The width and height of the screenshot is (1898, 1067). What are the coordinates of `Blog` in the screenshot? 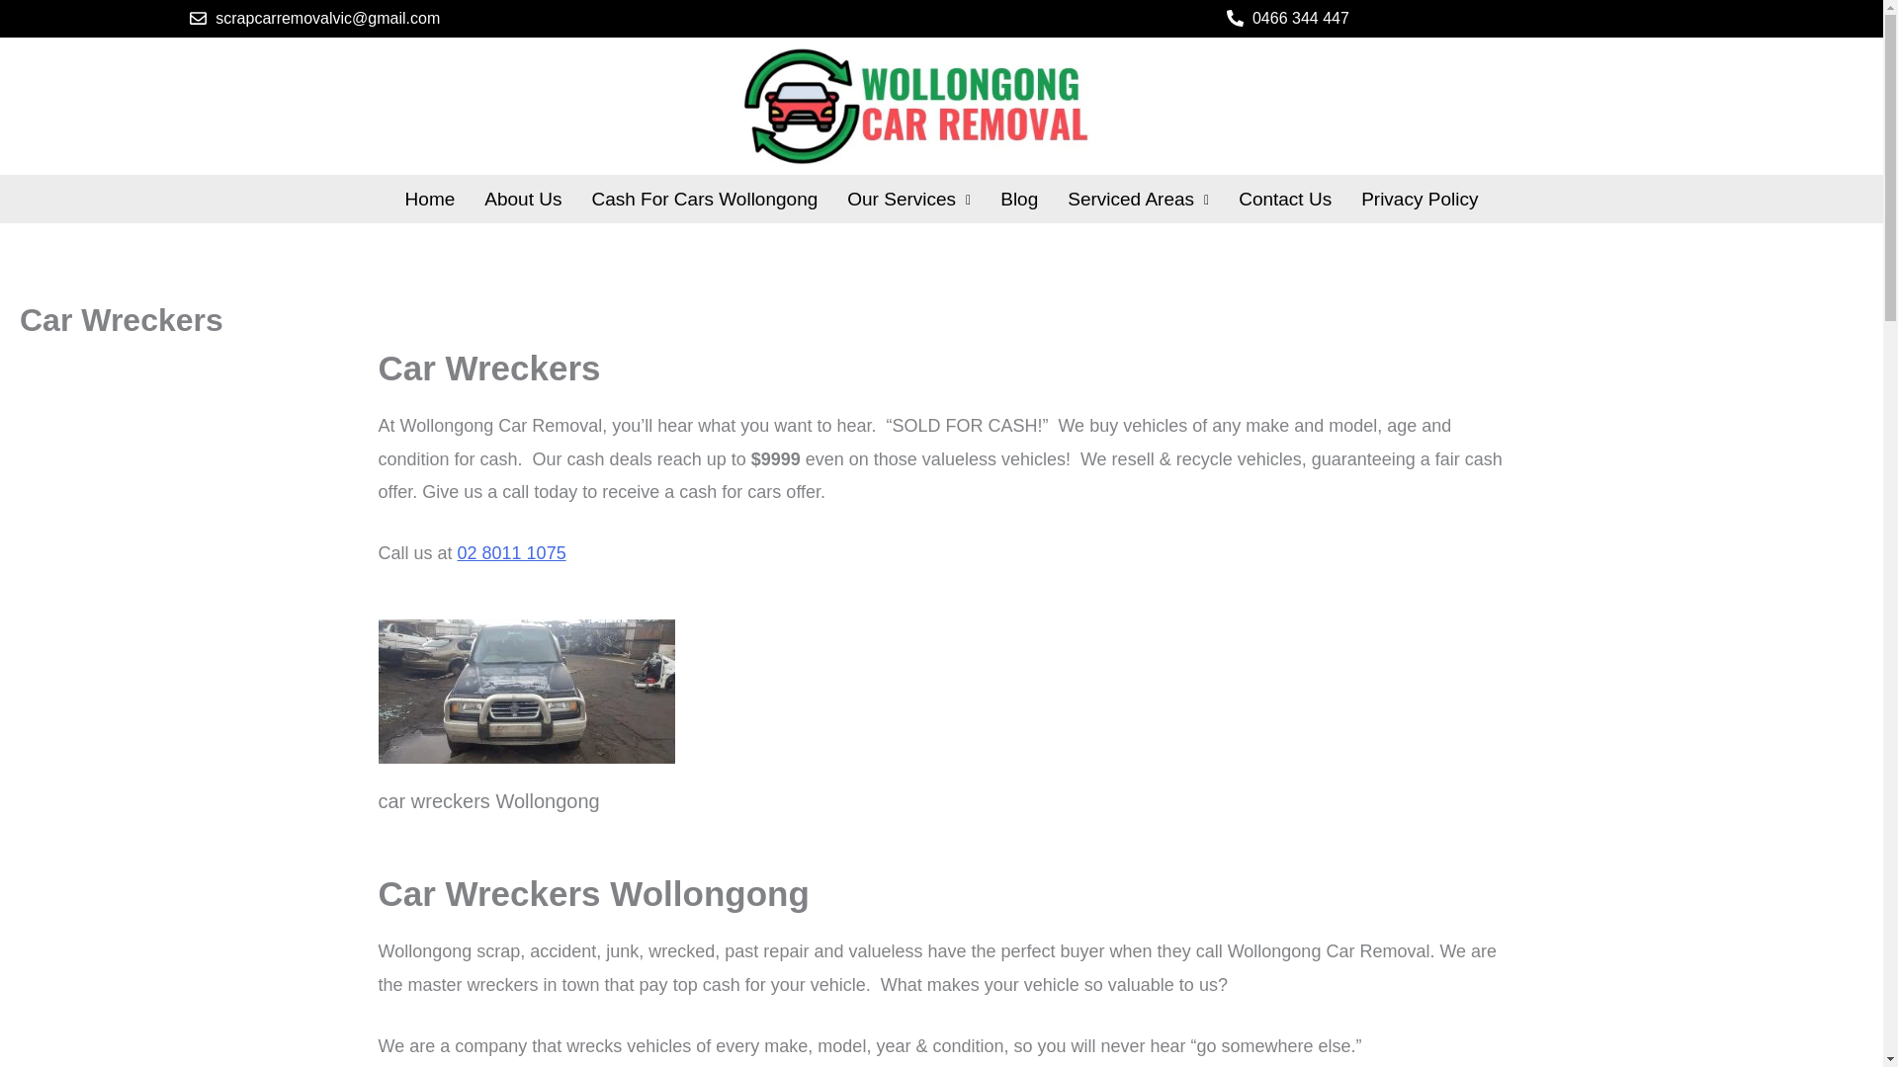 It's located at (1018, 199).